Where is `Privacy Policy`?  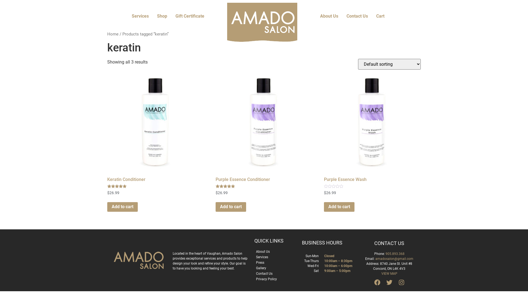 Privacy Policy is located at coordinates (266, 279).